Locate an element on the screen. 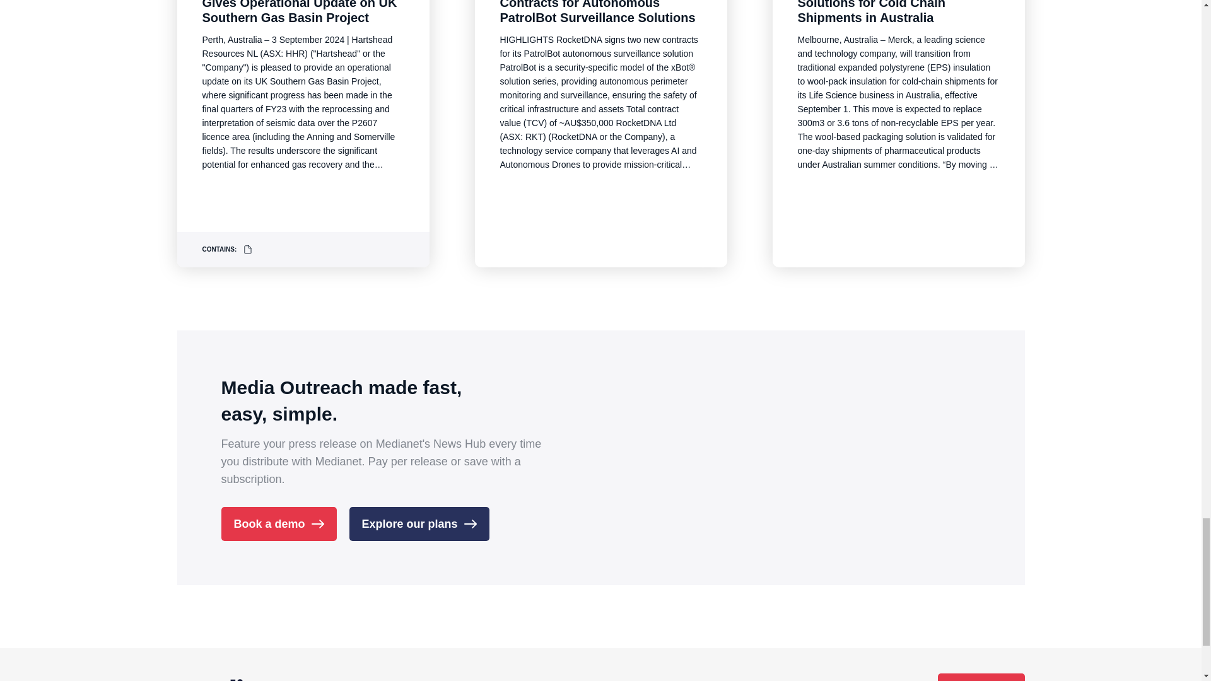 This screenshot has width=1211, height=681. Explore our plans is located at coordinates (419, 523).